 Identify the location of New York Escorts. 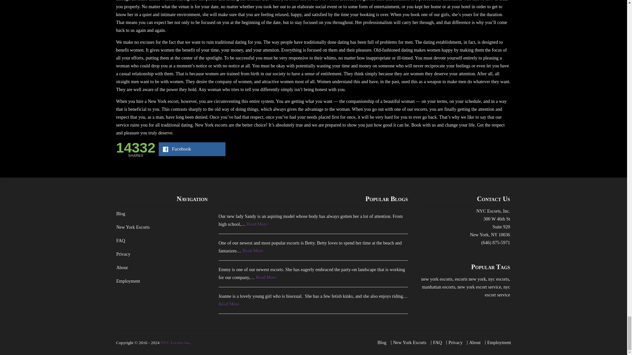
(133, 227).